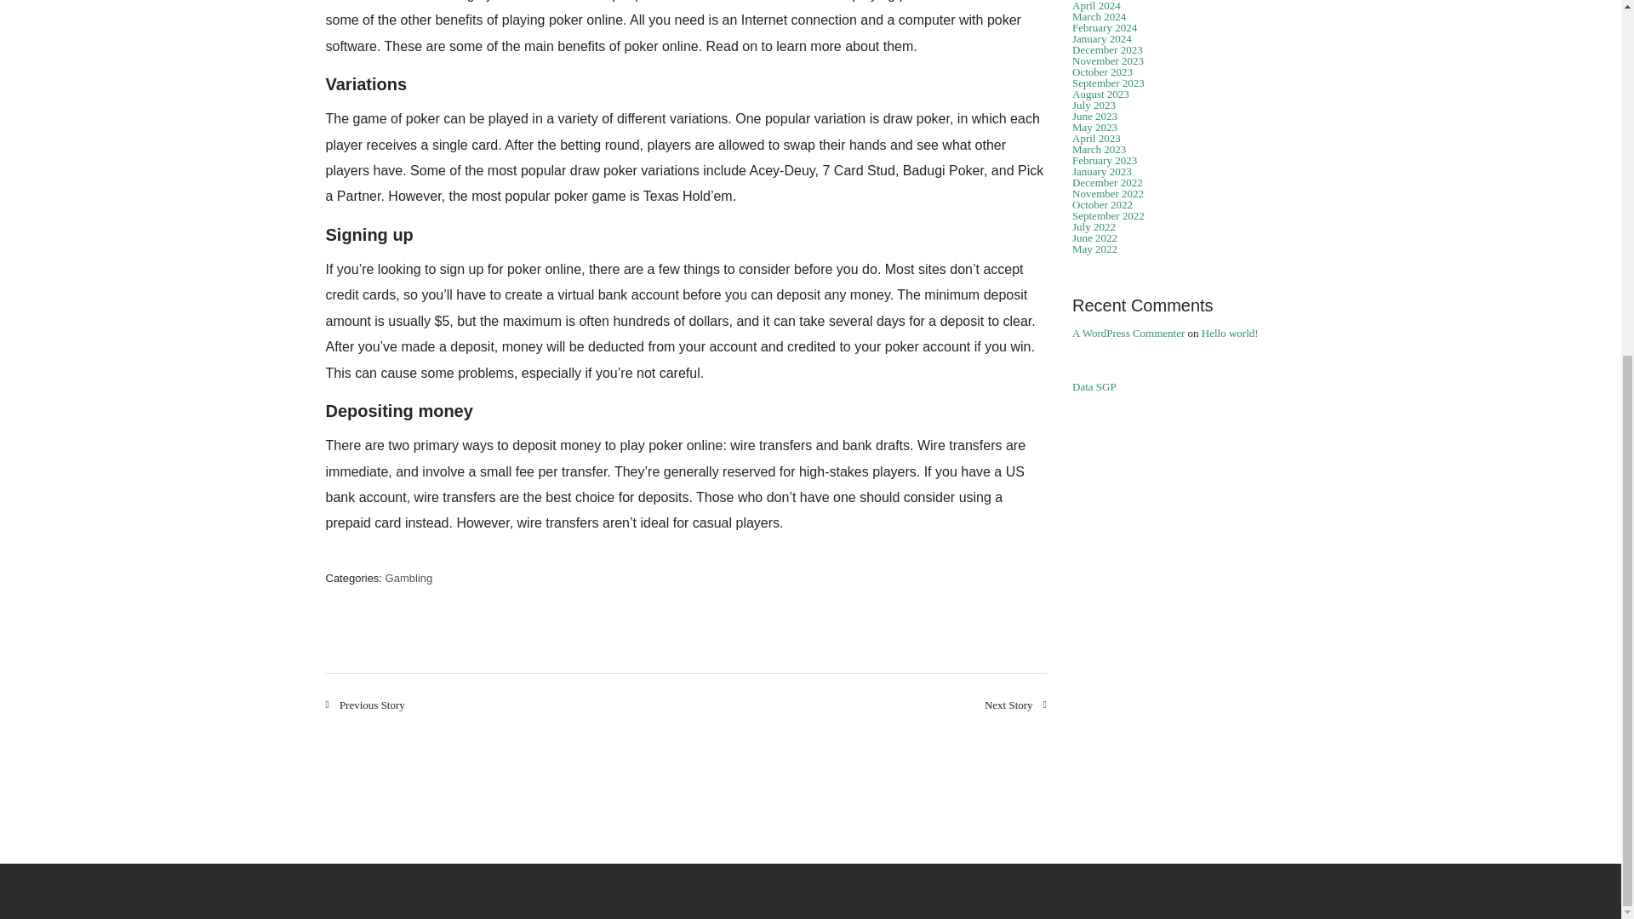 The height and width of the screenshot is (919, 1634). What do you see at coordinates (1108, 60) in the screenshot?
I see `November 2023` at bounding box center [1108, 60].